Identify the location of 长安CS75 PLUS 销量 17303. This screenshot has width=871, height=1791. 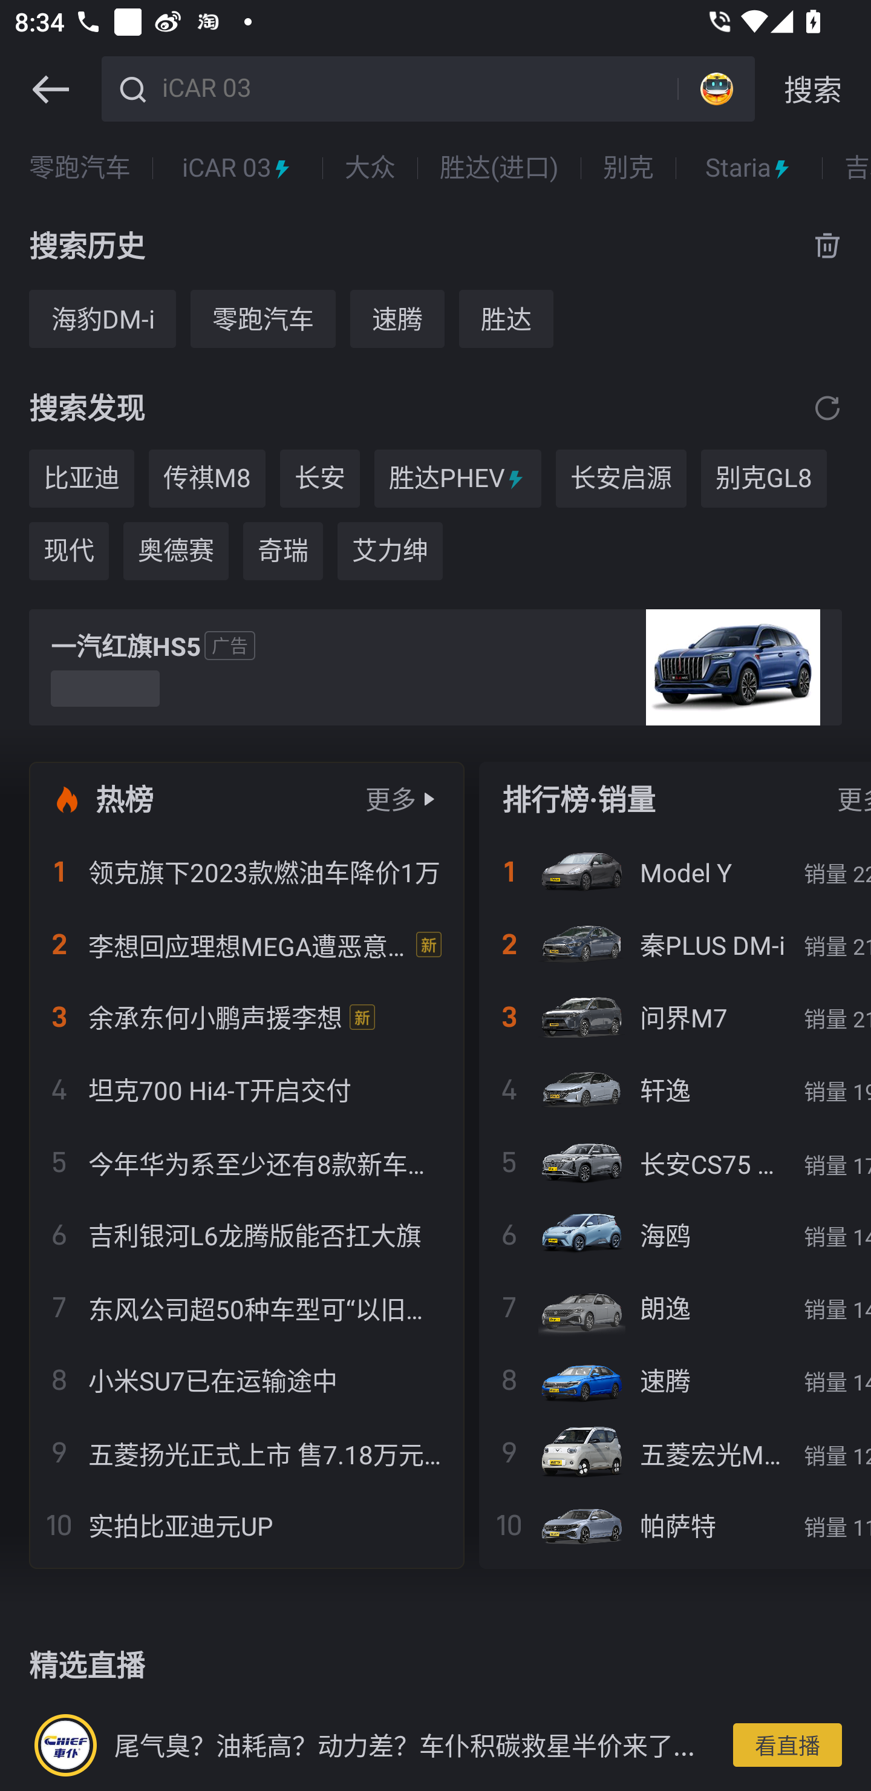
(675, 1162).